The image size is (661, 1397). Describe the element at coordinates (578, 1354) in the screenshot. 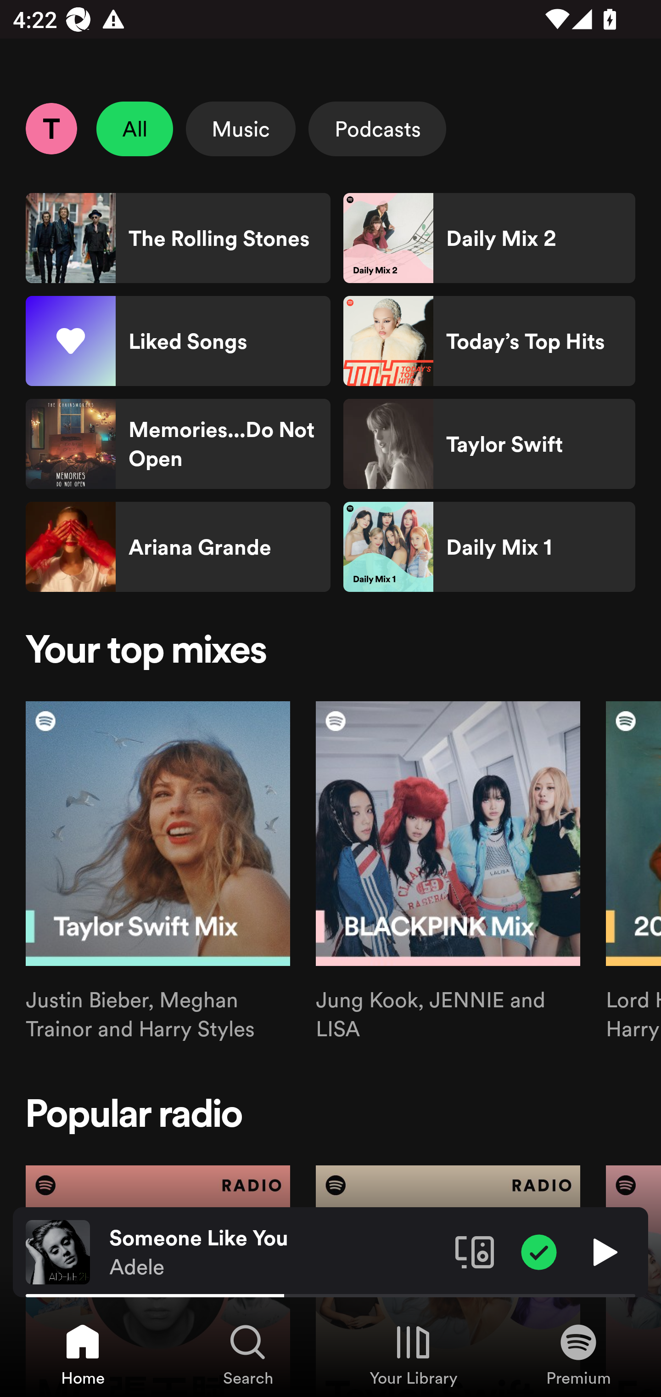

I see `Premium, Tab 4 of 4 Premium Premium` at that location.